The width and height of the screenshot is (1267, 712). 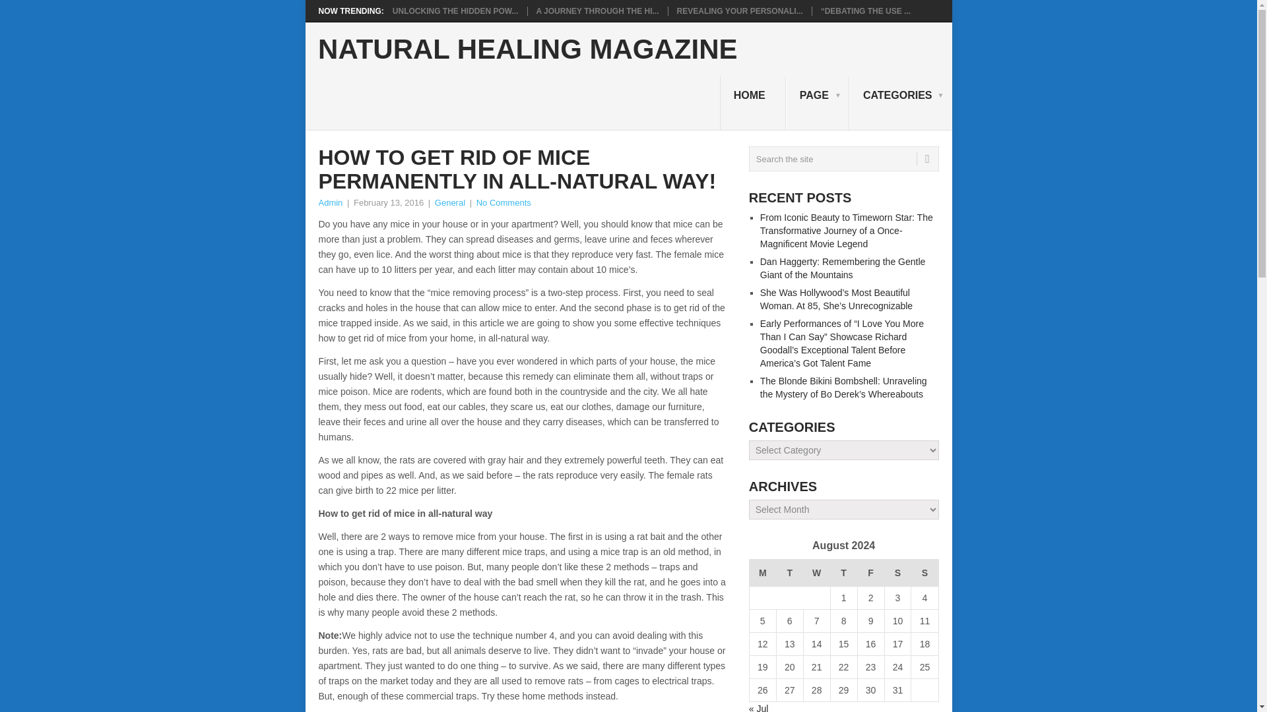 I want to click on Wednesday, so click(x=816, y=572).